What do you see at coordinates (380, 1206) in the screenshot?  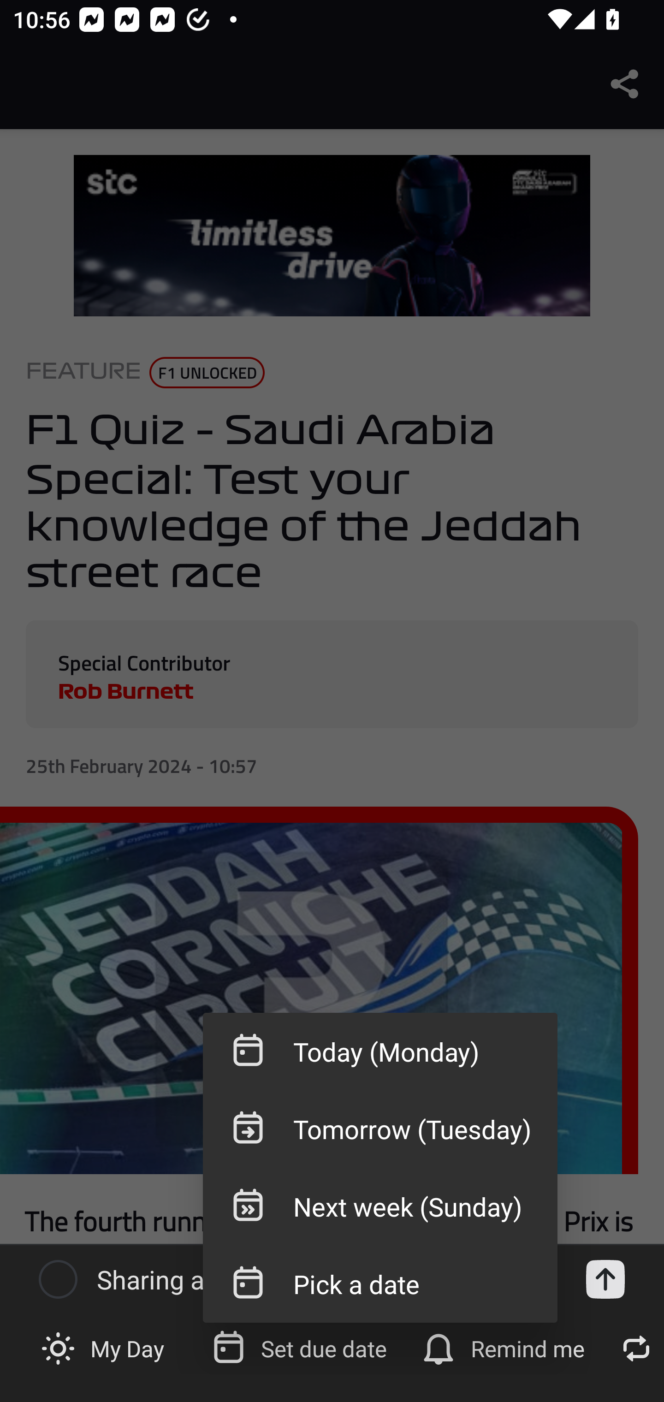 I see `Next week (Sunday)3 in 4 Next week (Sunday)` at bounding box center [380, 1206].